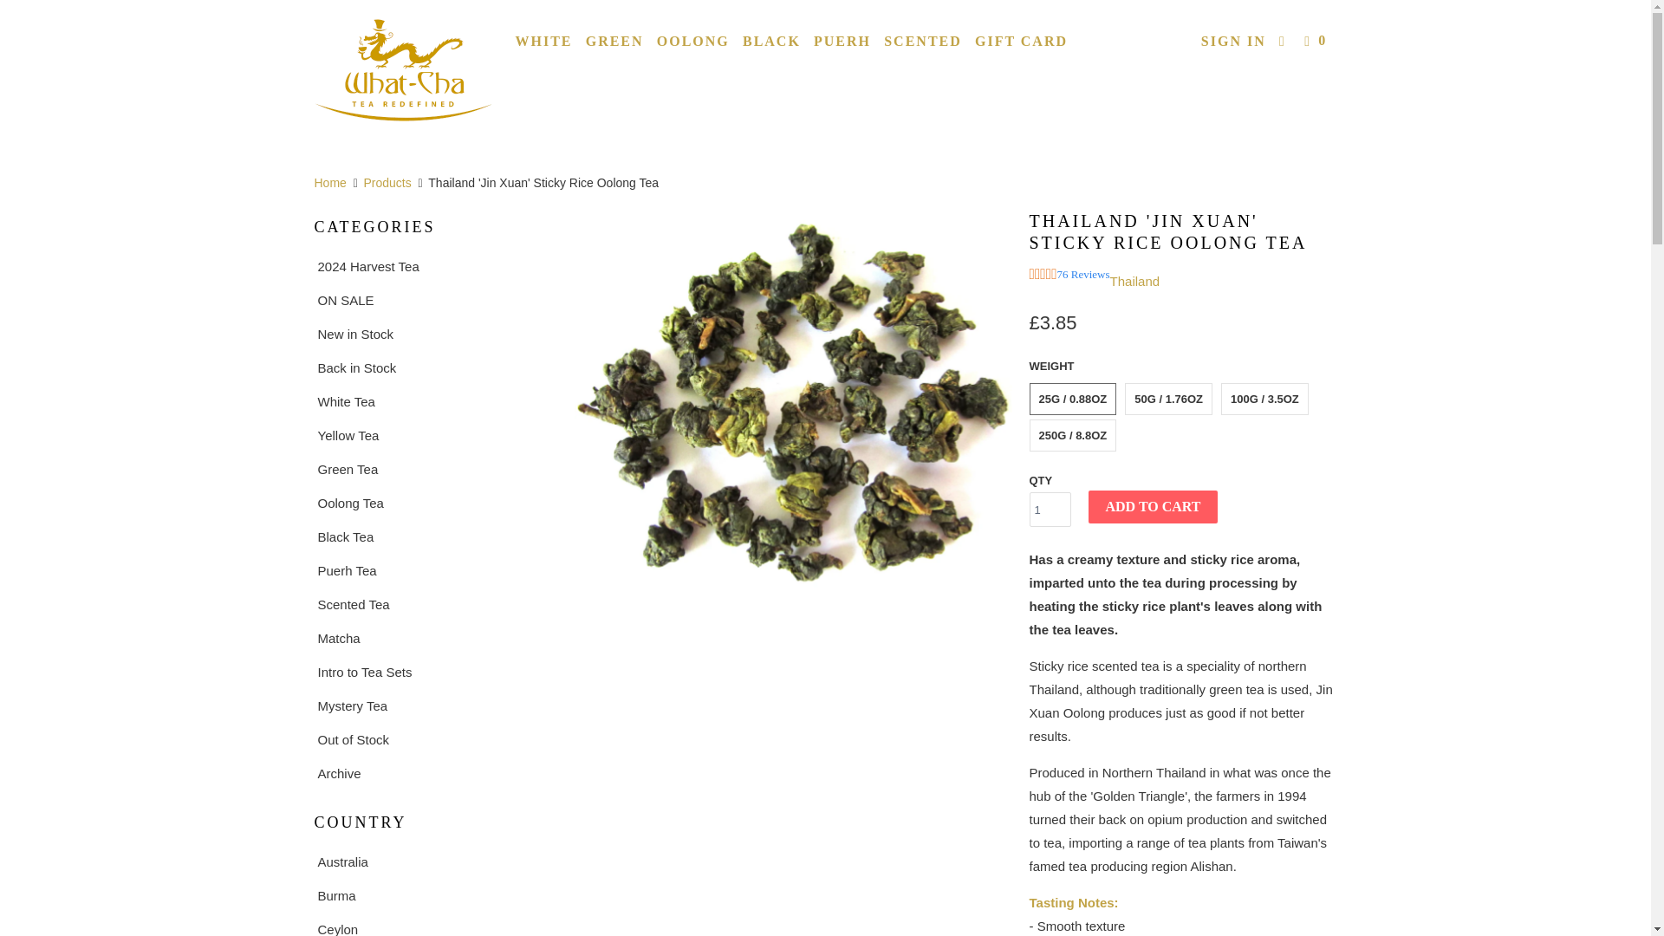  I want to click on What-Cha, so click(329, 183).